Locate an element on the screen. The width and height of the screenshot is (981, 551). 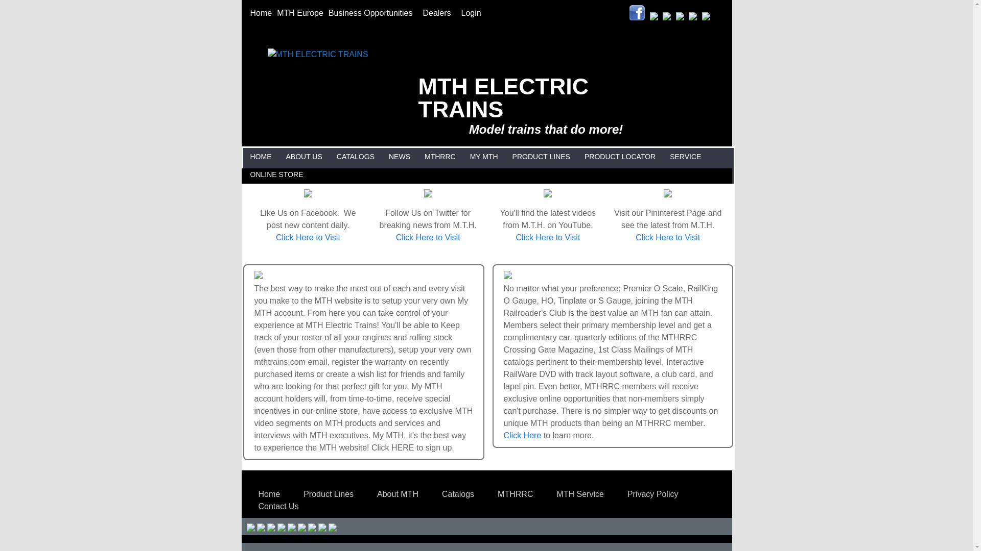
Dealers is located at coordinates (438, 13).